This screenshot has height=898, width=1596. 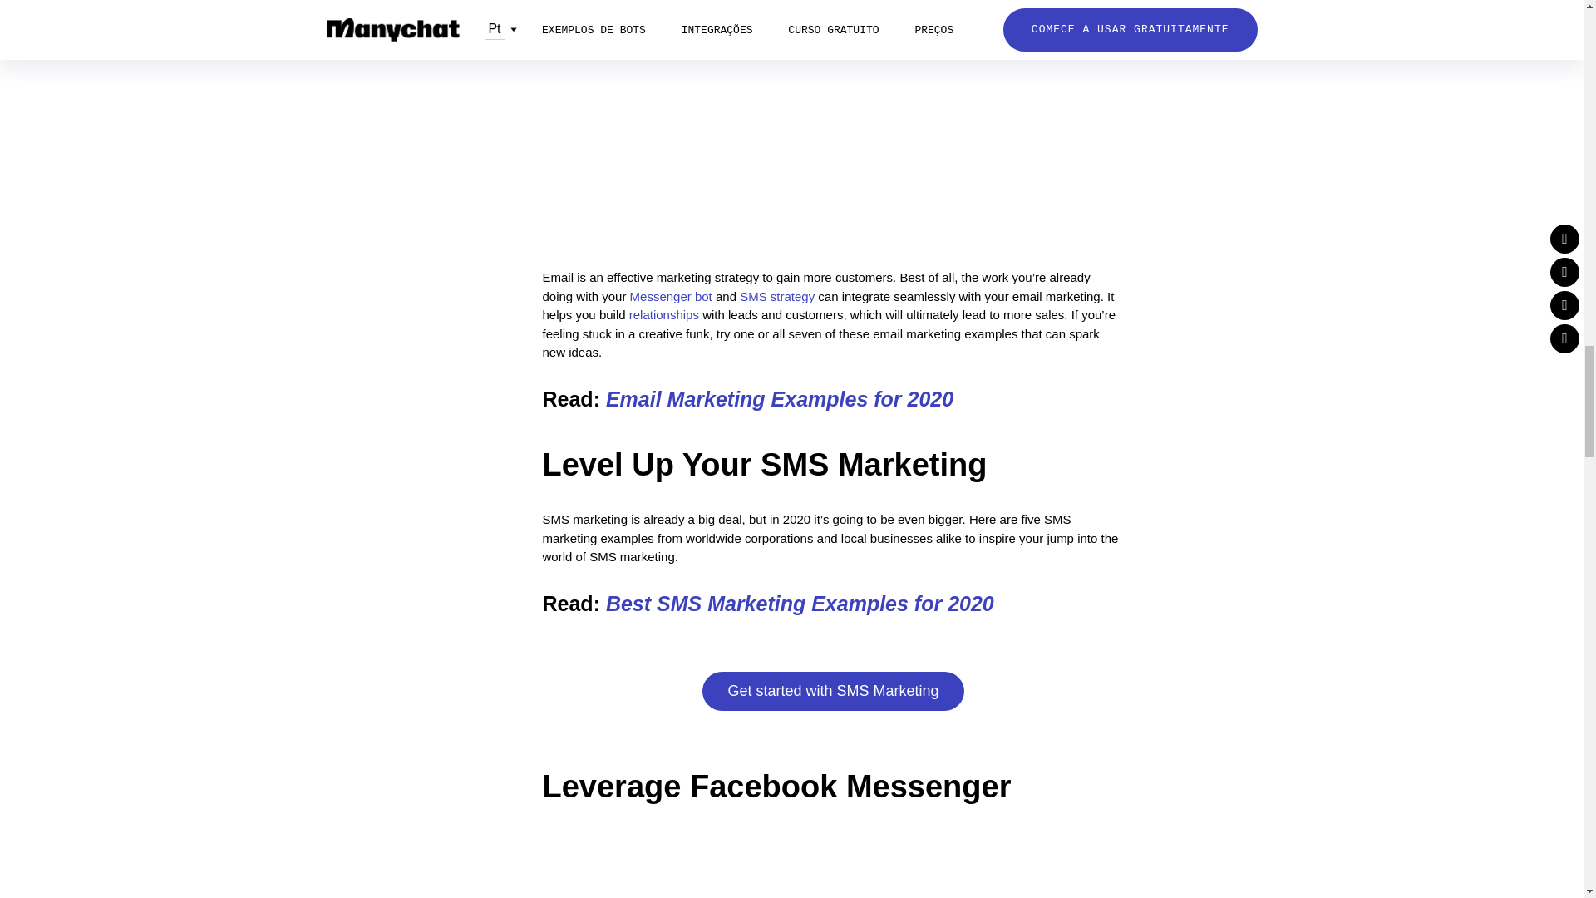 What do you see at coordinates (671, 296) in the screenshot?
I see `Messenger bot` at bounding box center [671, 296].